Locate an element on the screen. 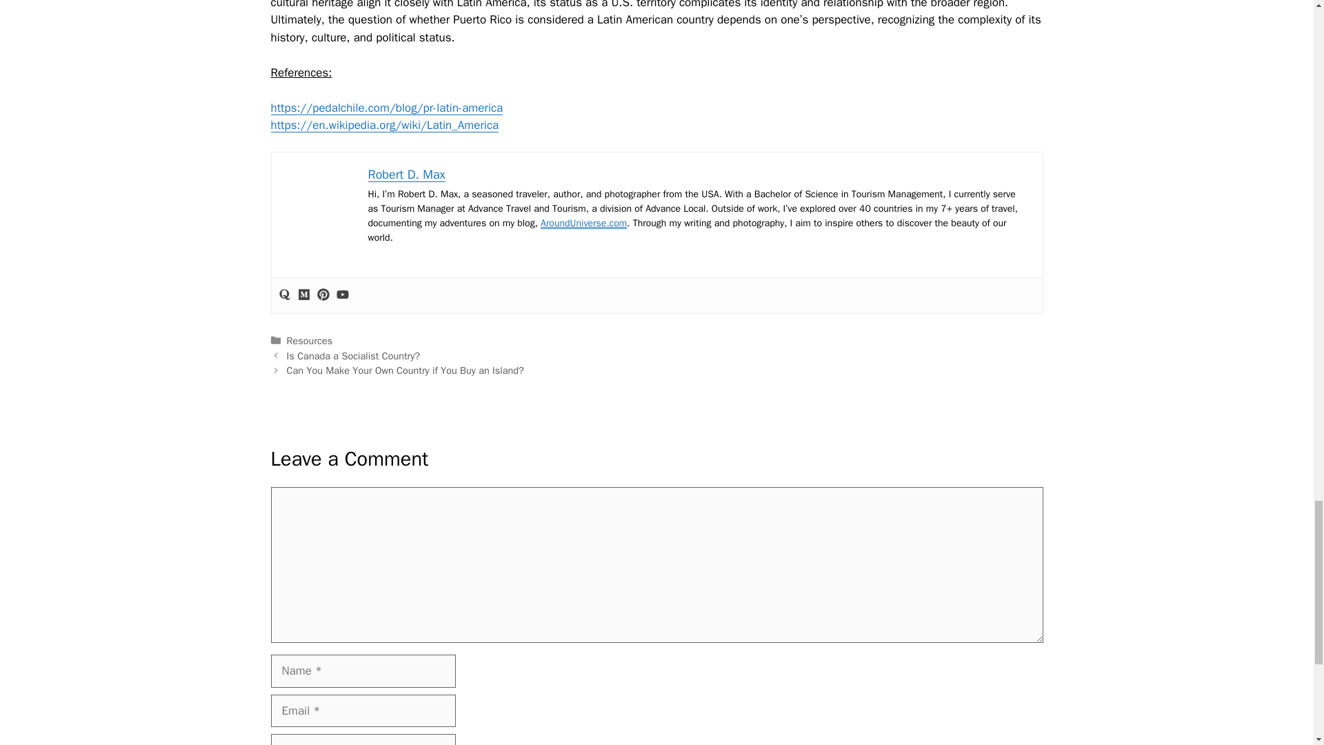 The height and width of the screenshot is (745, 1324). AroundUniverse.com is located at coordinates (583, 223).